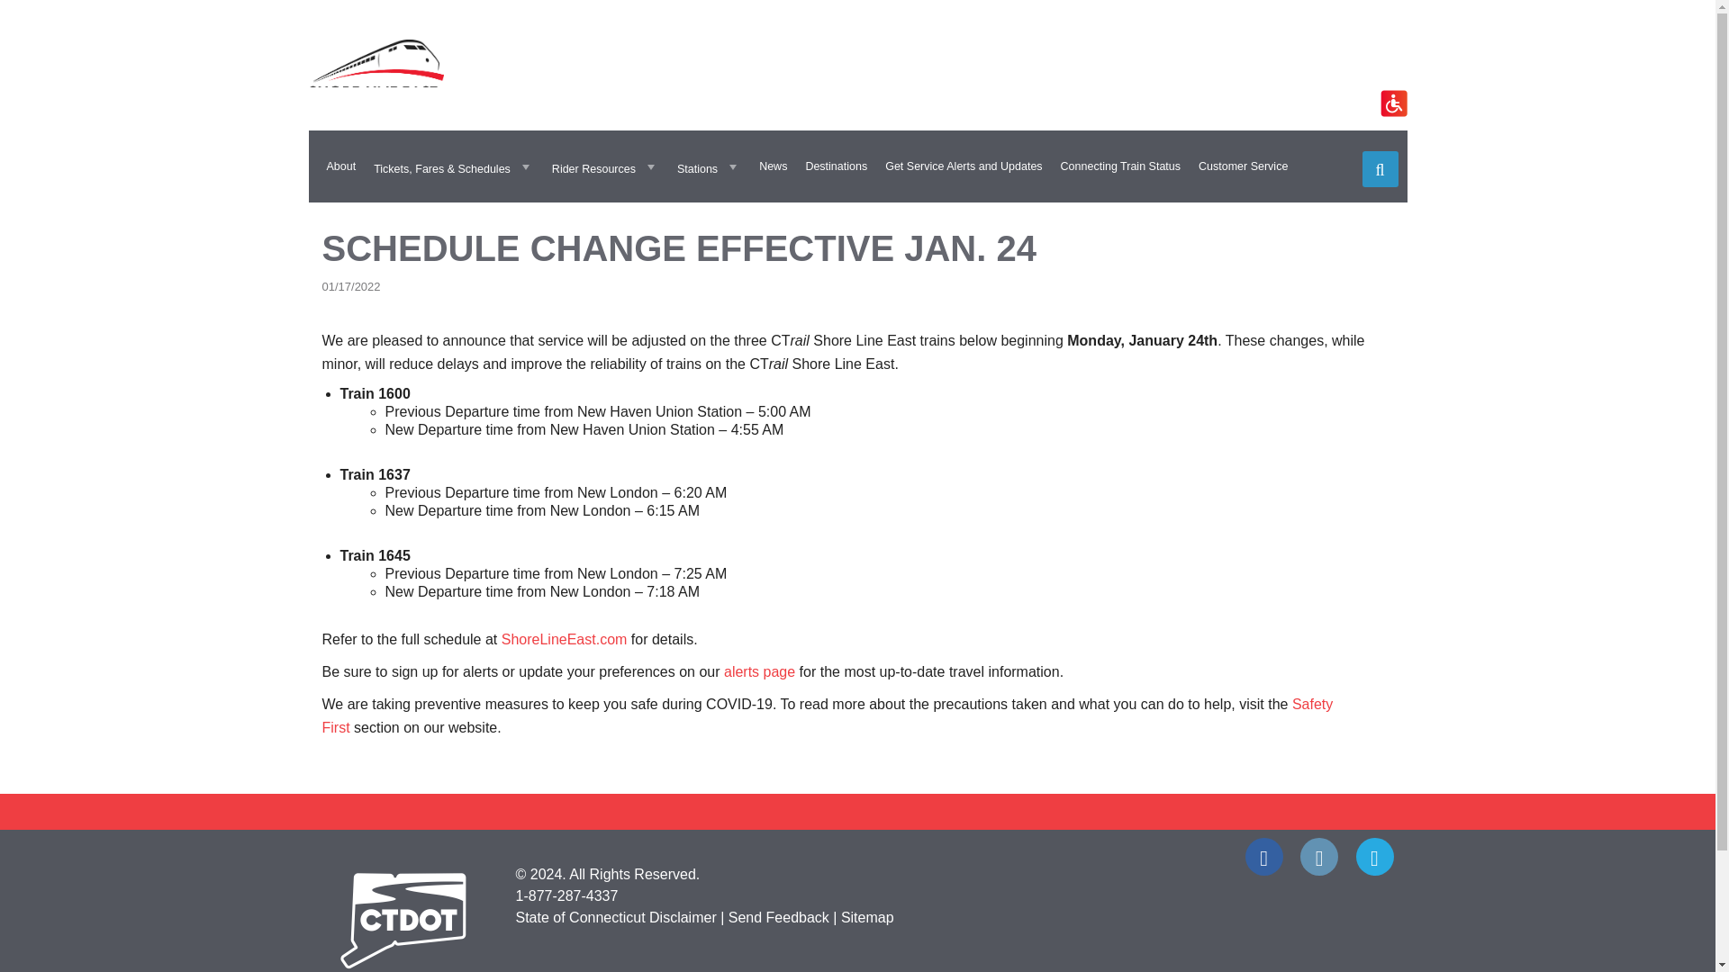  Describe the element at coordinates (836, 166) in the screenshot. I see `Destinations` at that location.